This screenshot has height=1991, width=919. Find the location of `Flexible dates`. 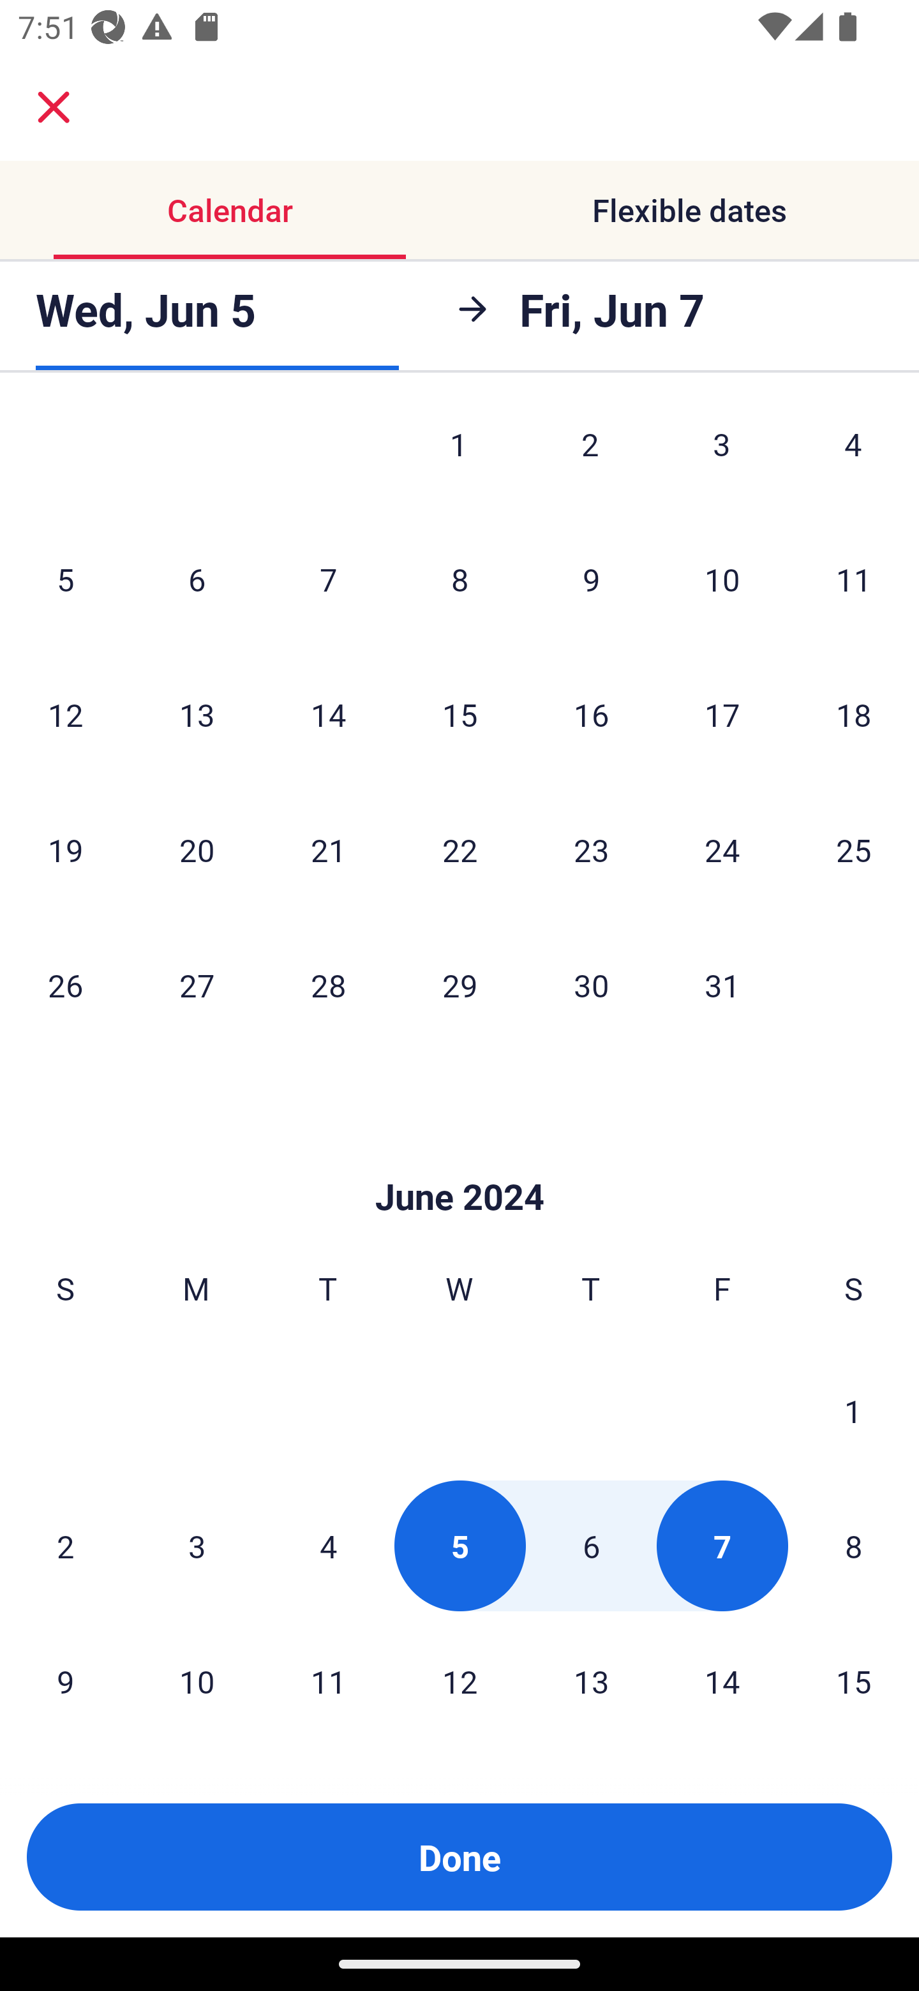

Flexible dates is located at coordinates (689, 209).